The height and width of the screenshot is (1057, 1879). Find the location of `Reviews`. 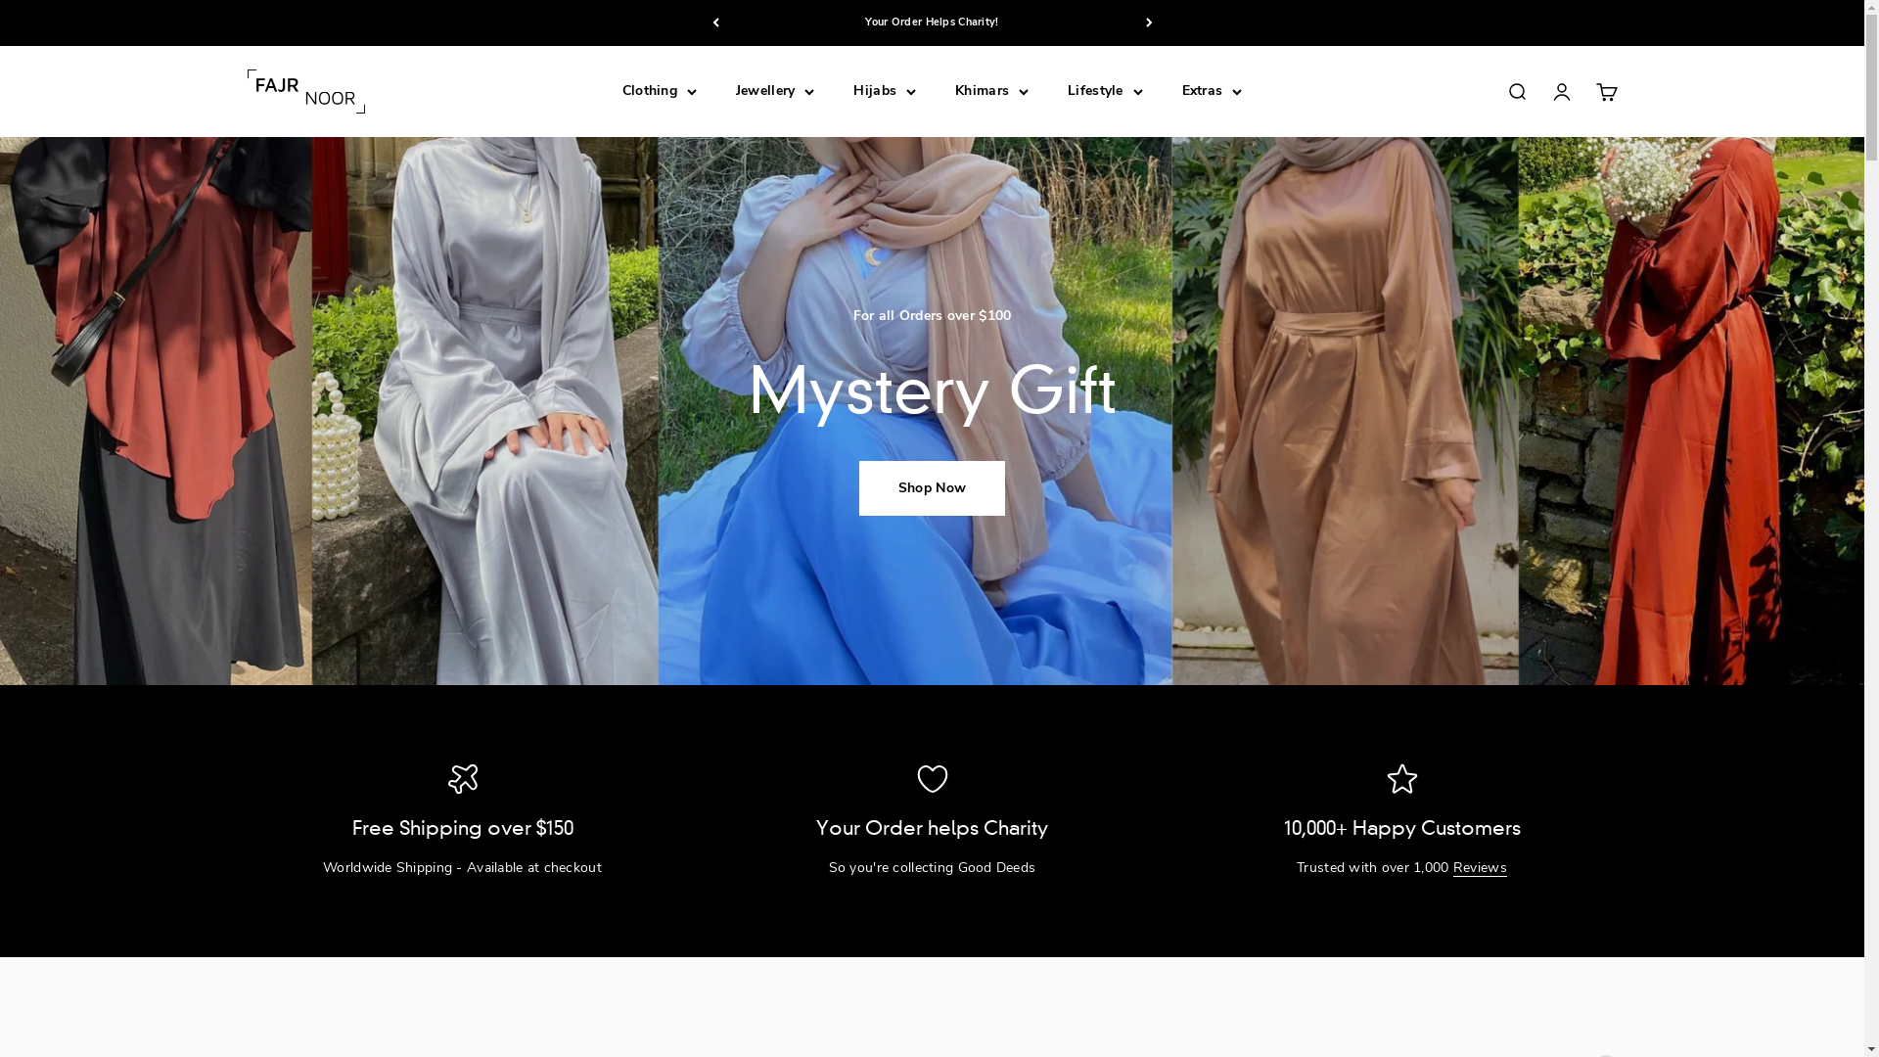

Reviews is located at coordinates (1480, 867).